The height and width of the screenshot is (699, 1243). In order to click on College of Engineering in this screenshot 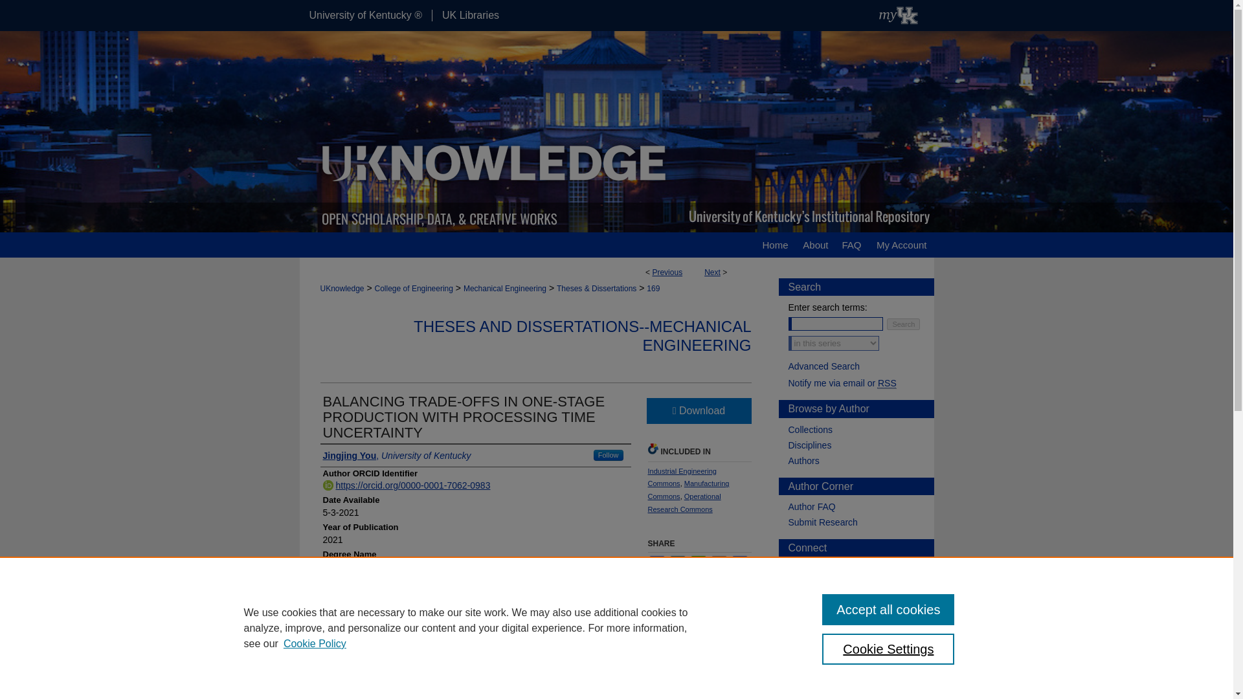, I will do `click(414, 288)`.